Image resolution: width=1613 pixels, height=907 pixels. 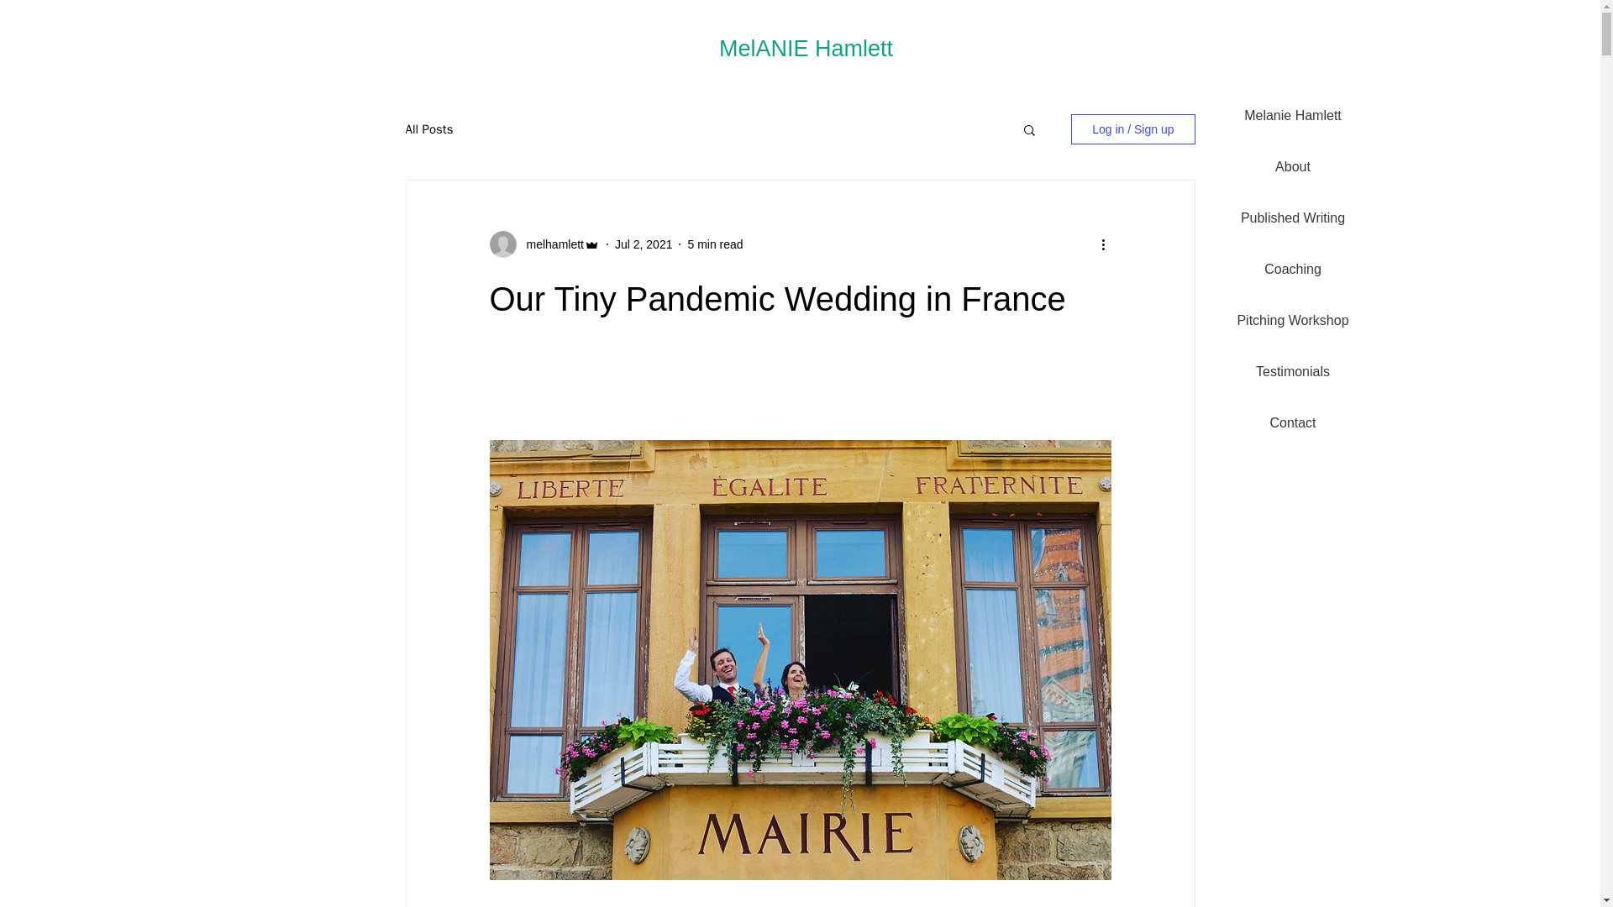 I want to click on Published Writing, so click(x=1292, y=218).